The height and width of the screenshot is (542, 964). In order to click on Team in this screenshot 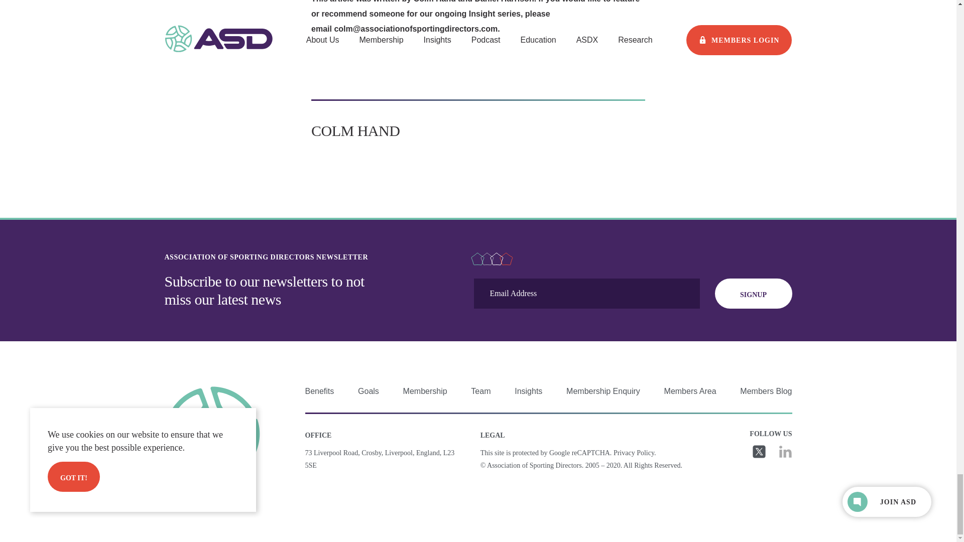, I will do `click(481, 391)`.